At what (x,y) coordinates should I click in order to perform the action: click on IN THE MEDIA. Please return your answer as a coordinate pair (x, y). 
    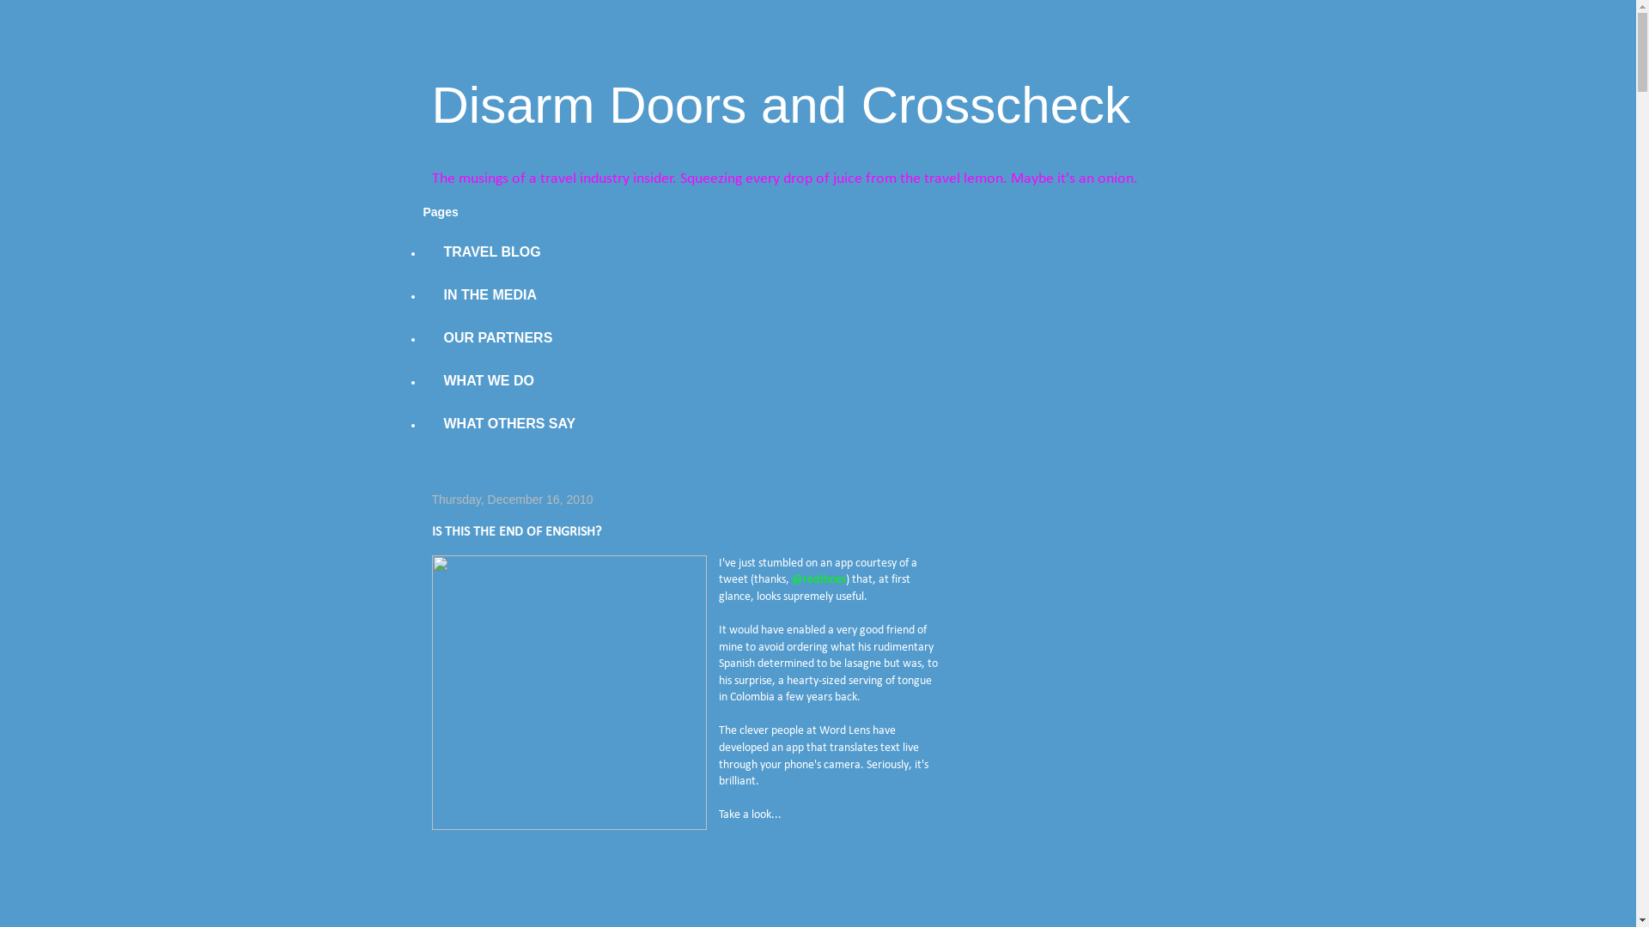
    Looking at the image, I should click on (490, 295).